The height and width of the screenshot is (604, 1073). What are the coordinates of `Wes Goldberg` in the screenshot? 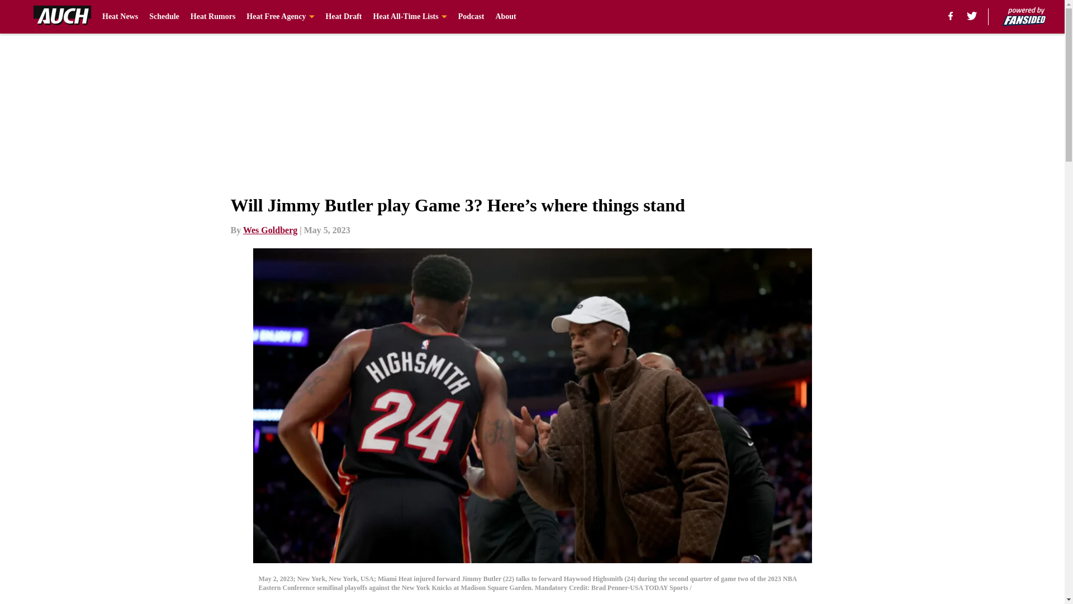 It's located at (270, 230).